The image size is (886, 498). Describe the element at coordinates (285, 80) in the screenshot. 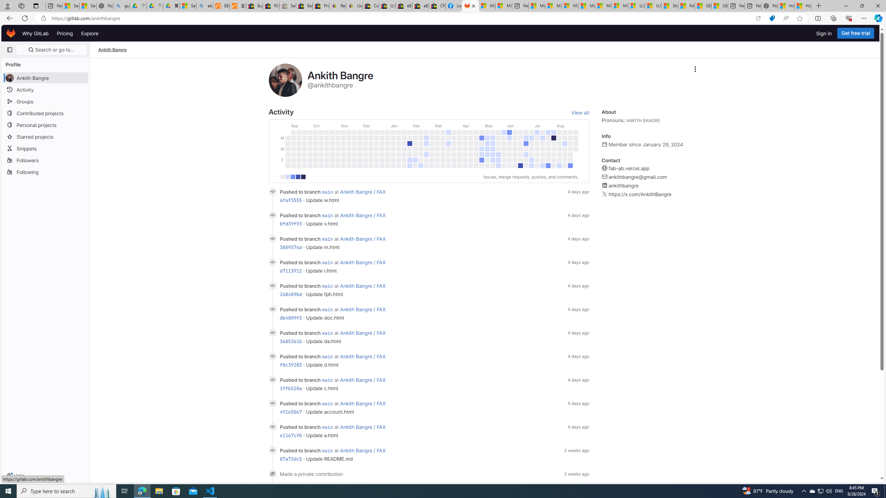

I see `User profile picture` at that location.